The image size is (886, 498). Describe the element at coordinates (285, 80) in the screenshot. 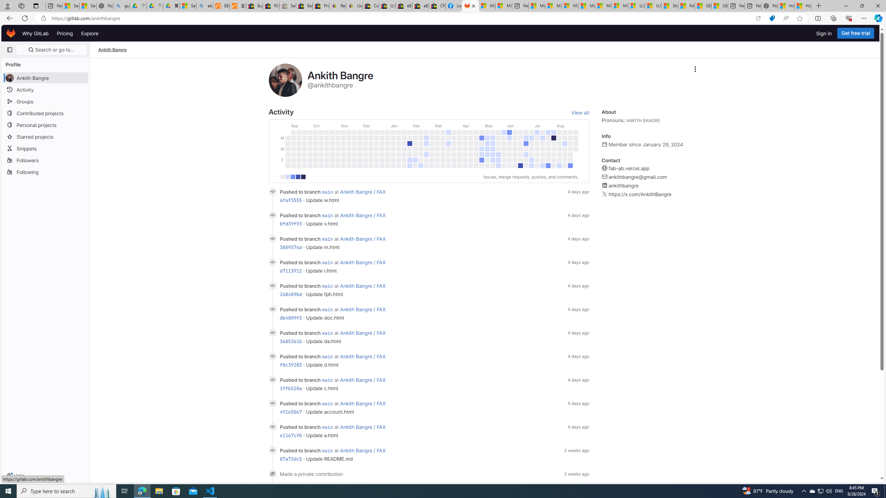

I see `User profile picture` at that location.